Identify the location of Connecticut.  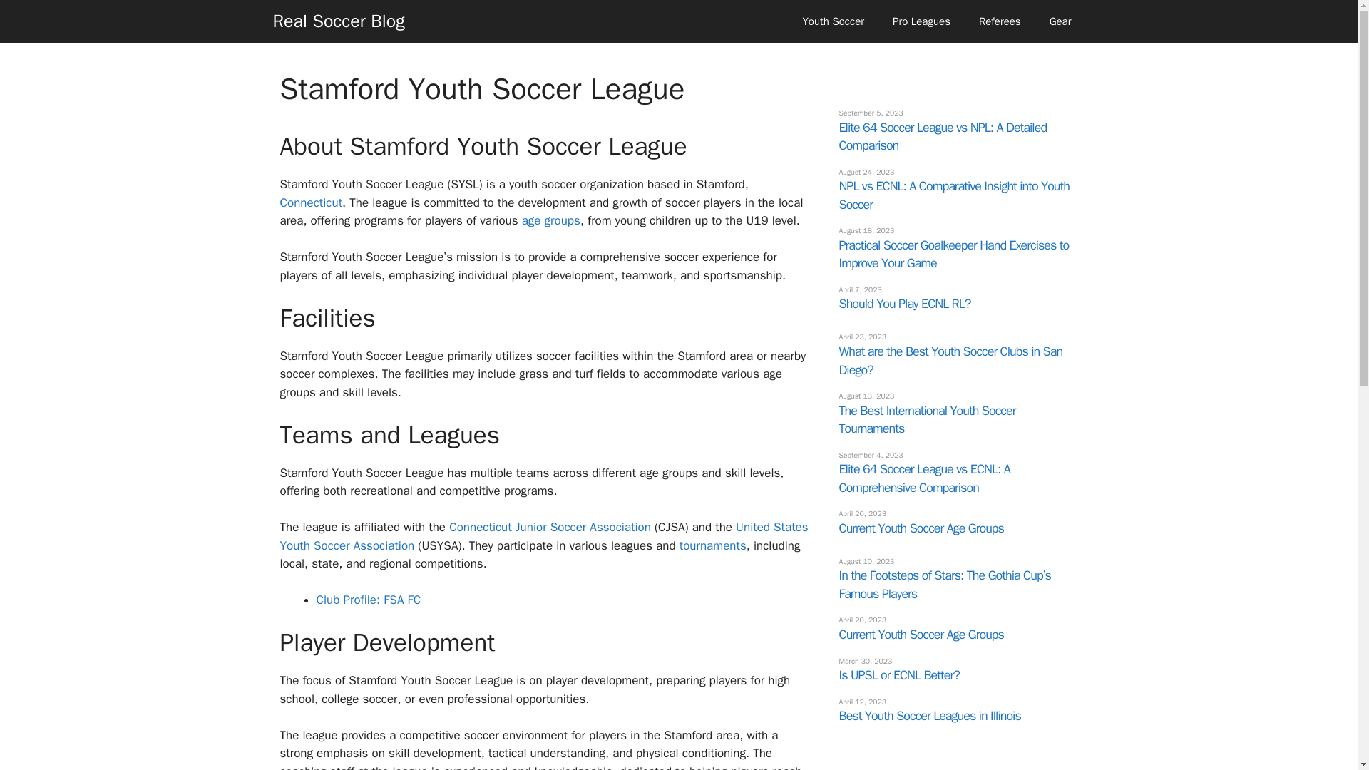
(311, 202).